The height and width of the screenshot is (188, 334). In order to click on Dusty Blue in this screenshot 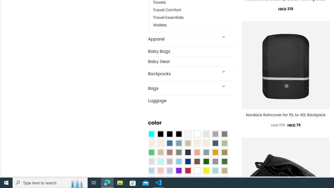, I will do `click(206, 152)`.